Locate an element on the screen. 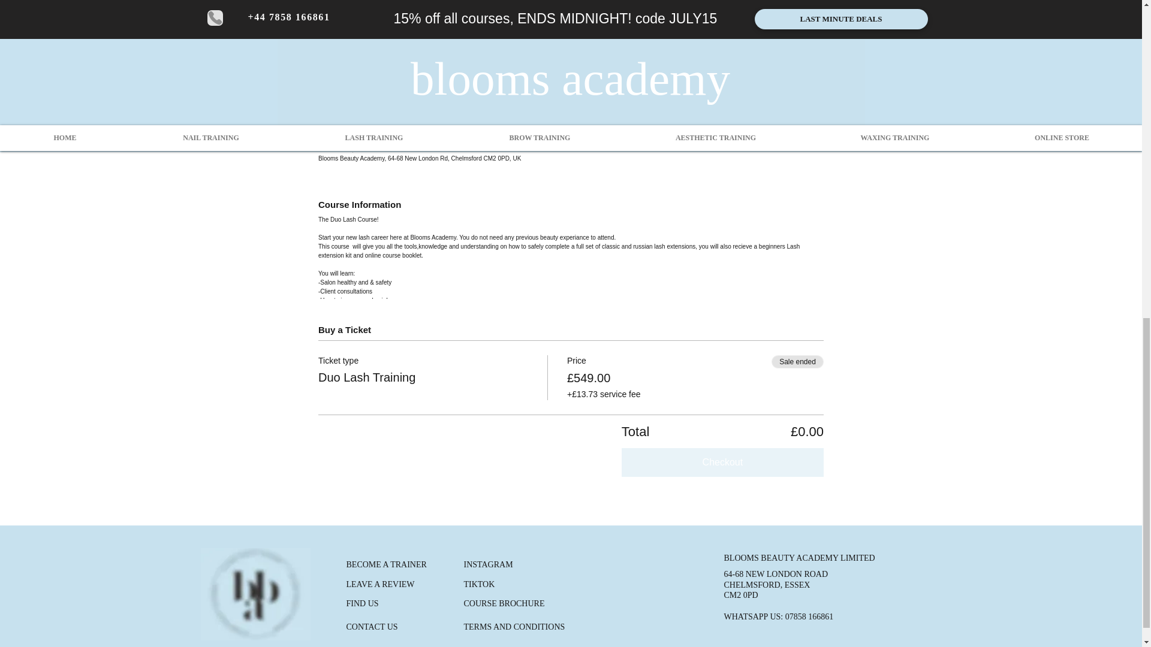 This screenshot has width=1151, height=647. Checkout is located at coordinates (722, 462).